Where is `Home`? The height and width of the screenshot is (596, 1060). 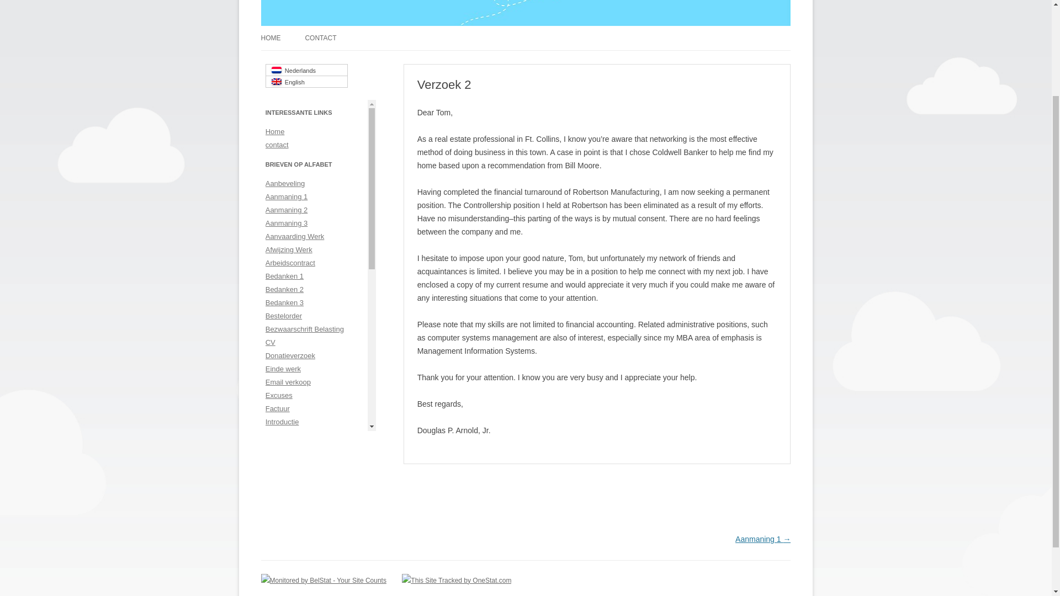 Home is located at coordinates (275, 131).